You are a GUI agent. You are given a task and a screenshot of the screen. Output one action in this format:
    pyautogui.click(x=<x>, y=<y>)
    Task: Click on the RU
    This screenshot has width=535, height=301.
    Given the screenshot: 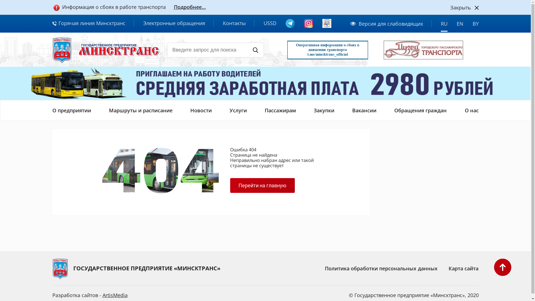 What is the action you would take?
    pyautogui.click(x=444, y=26)
    